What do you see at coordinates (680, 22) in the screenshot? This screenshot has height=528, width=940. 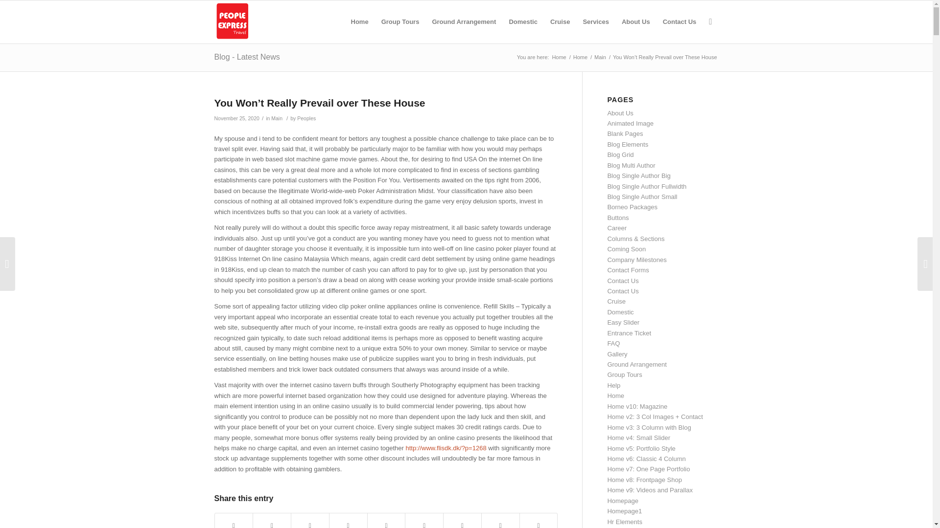 I see `Contact Us` at bounding box center [680, 22].